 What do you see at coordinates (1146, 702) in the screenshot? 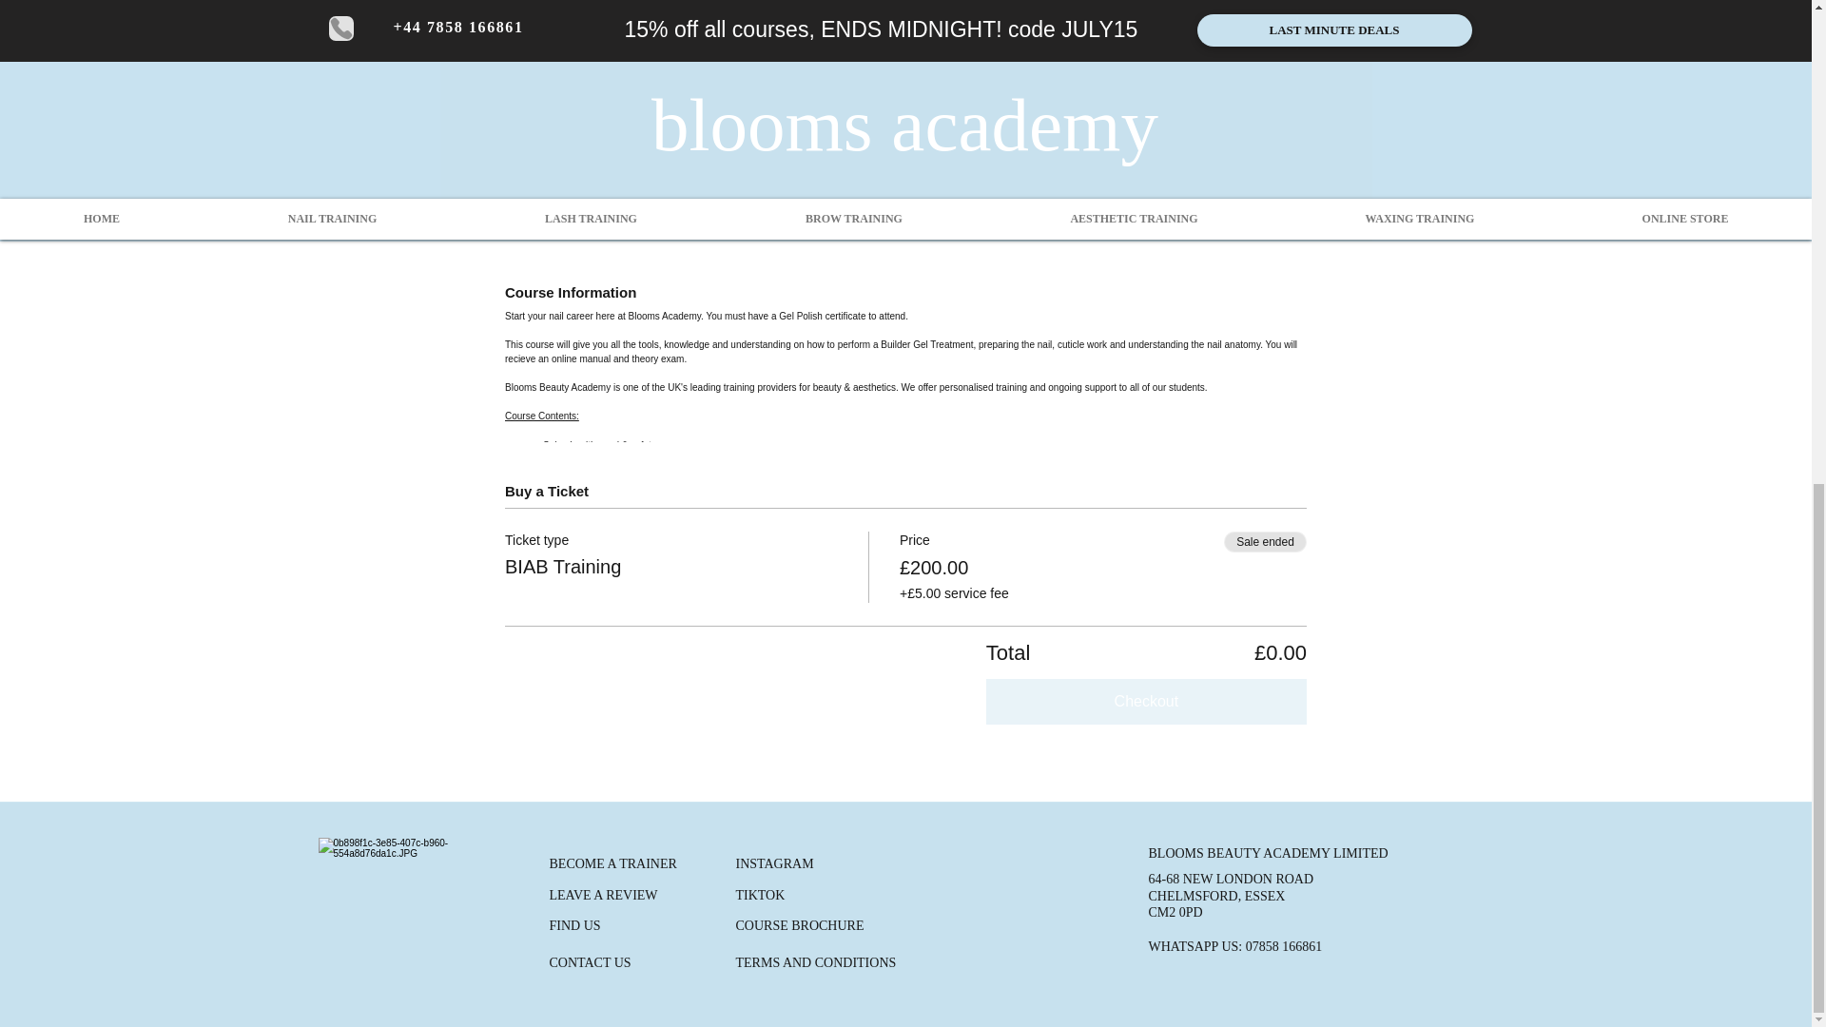
I see `Checkout` at bounding box center [1146, 702].